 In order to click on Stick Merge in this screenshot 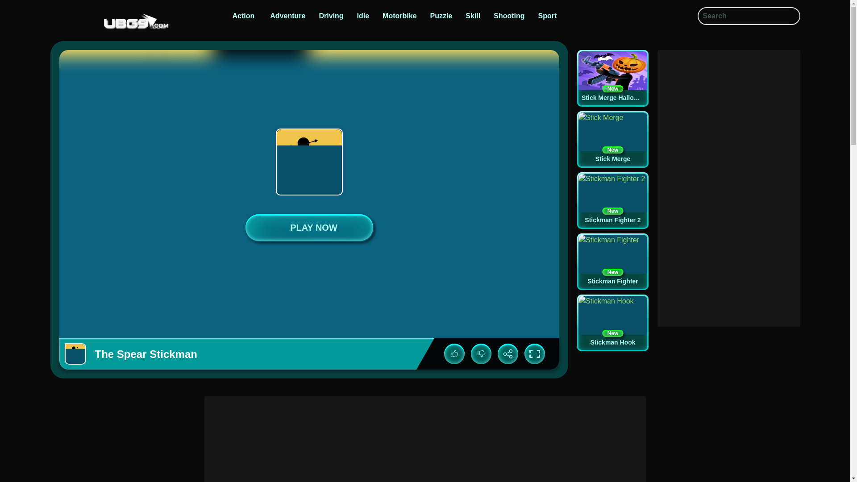, I will do `click(612, 139)`.